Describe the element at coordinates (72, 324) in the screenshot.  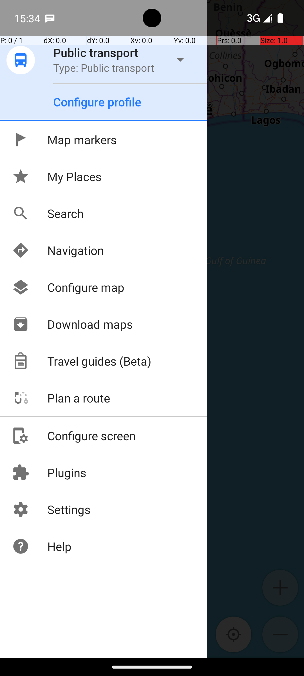
I see `Download maps` at that location.